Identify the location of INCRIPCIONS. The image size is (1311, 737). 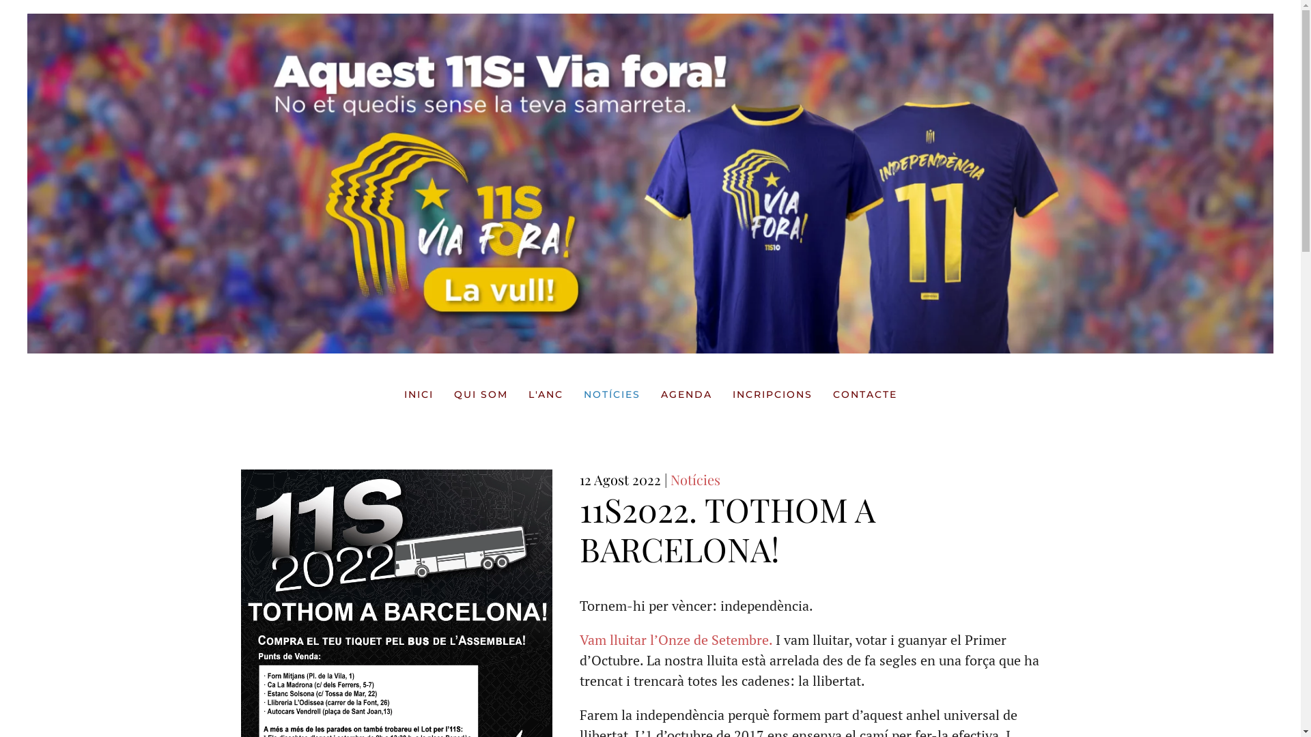
(772, 394).